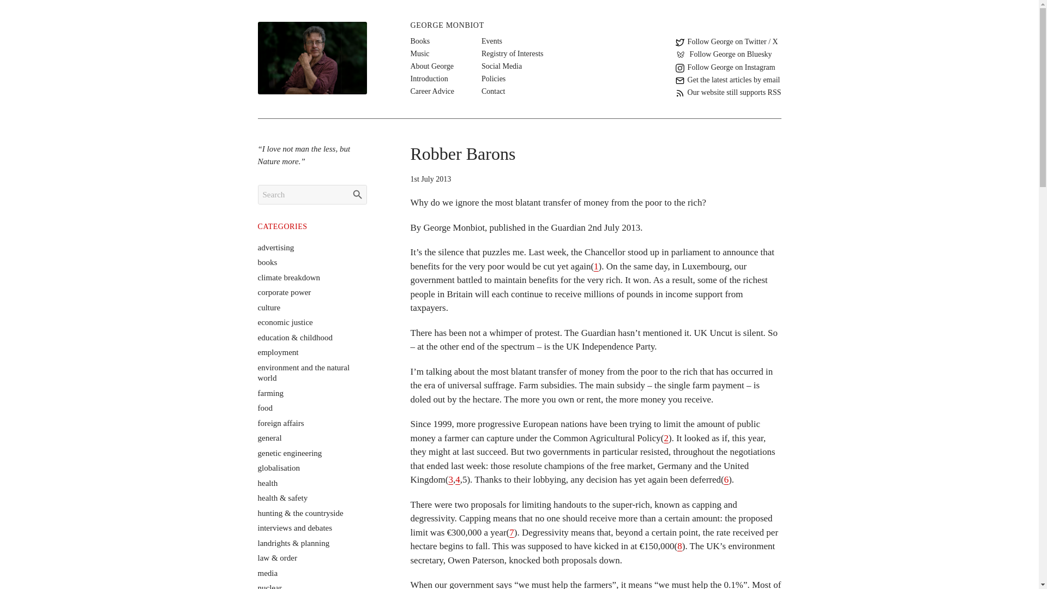 The height and width of the screenshot is (589, 1047). I want to click on Policies, so click(494, 79).